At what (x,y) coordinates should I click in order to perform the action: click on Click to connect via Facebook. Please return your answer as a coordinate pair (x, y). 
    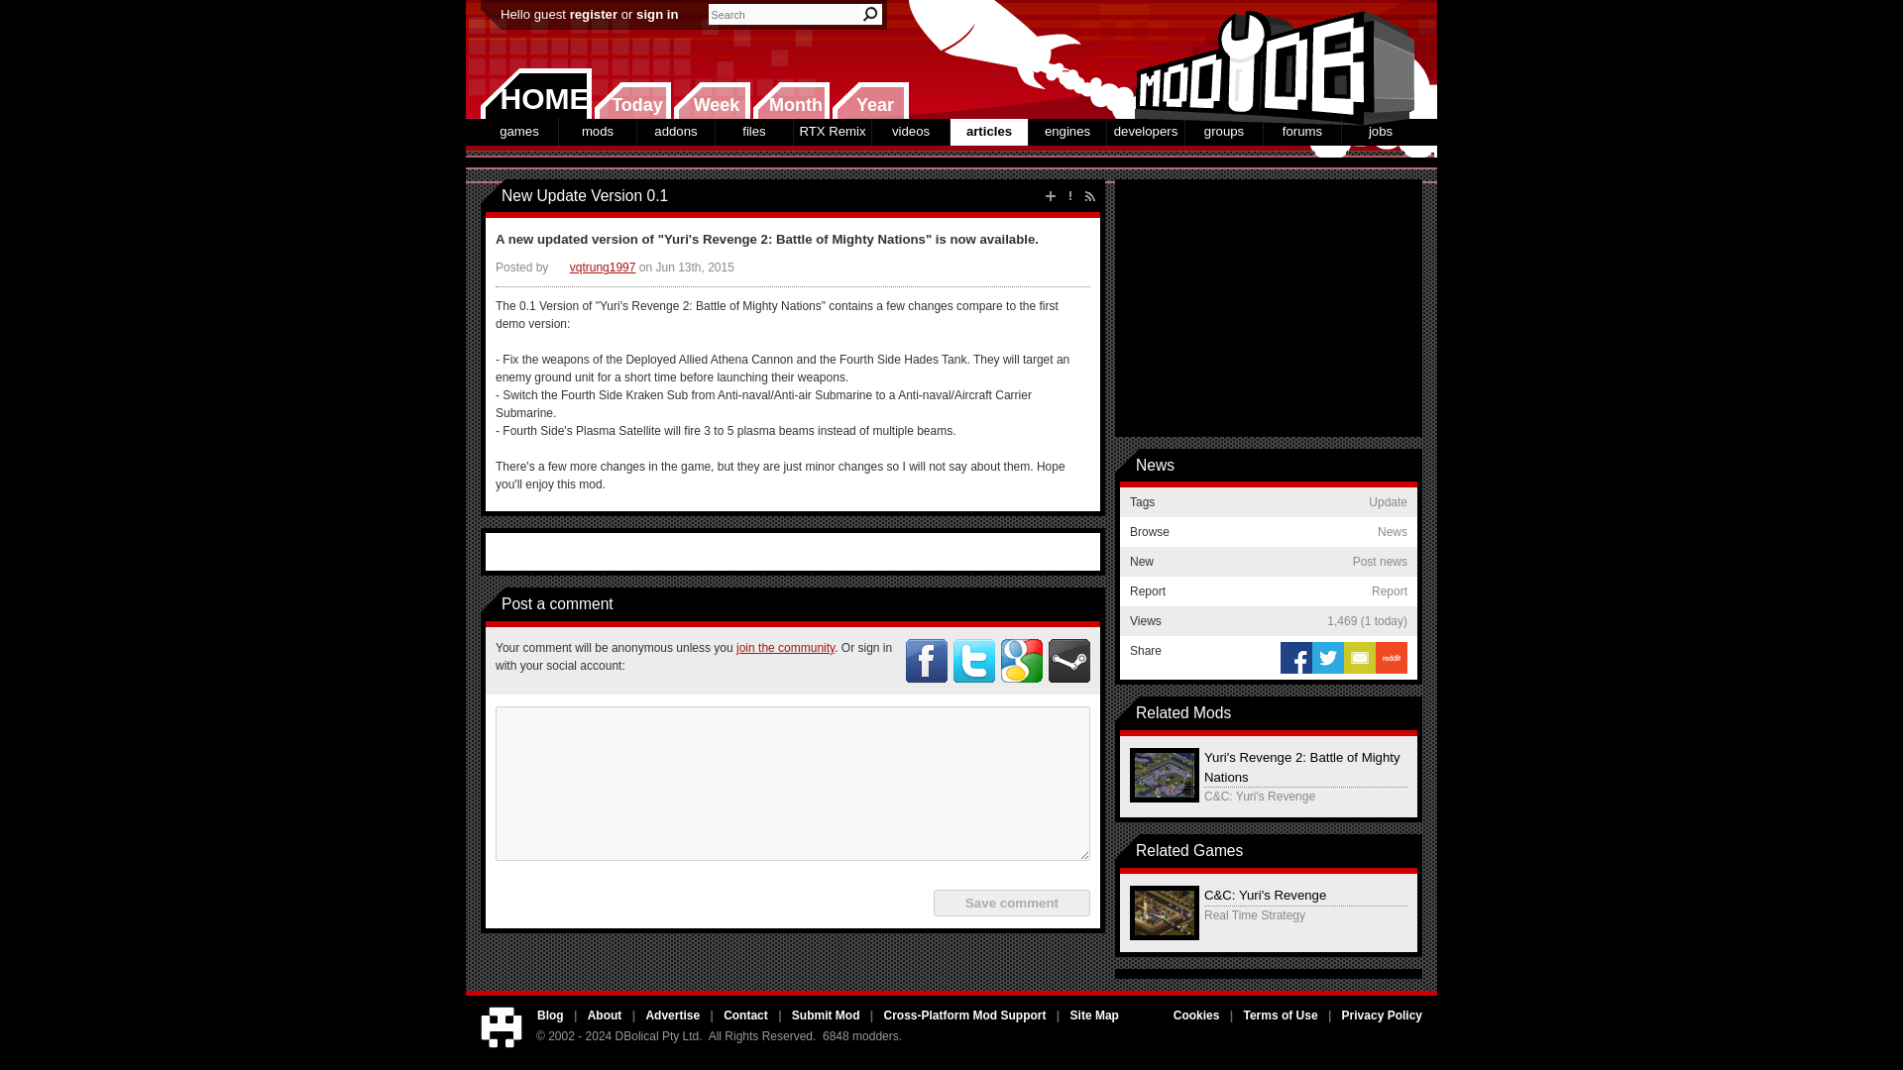
    Looking at the image, I should click on (926, 660).